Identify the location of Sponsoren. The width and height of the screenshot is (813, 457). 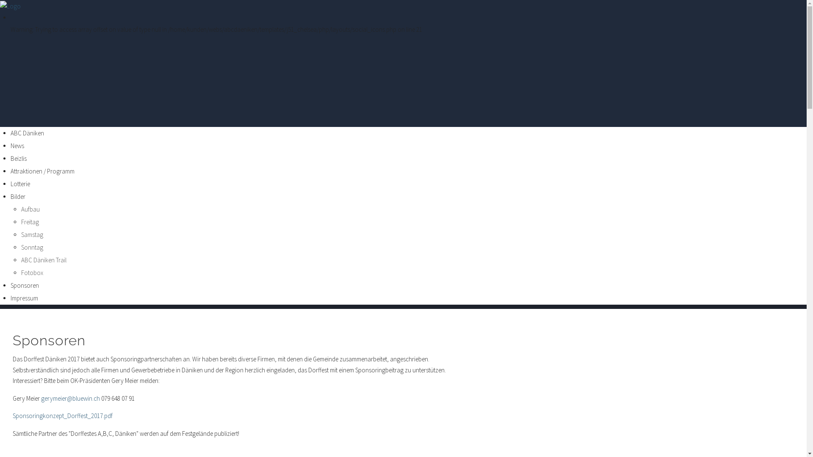
(49, 340).